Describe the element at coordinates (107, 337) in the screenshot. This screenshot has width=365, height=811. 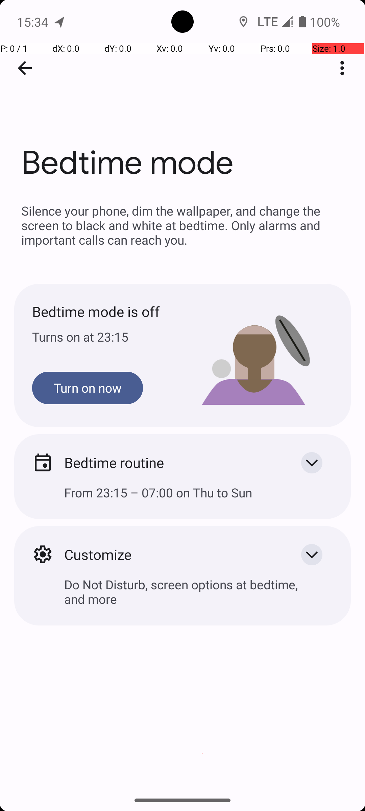
I see `Turns on at 23:15` at that location.